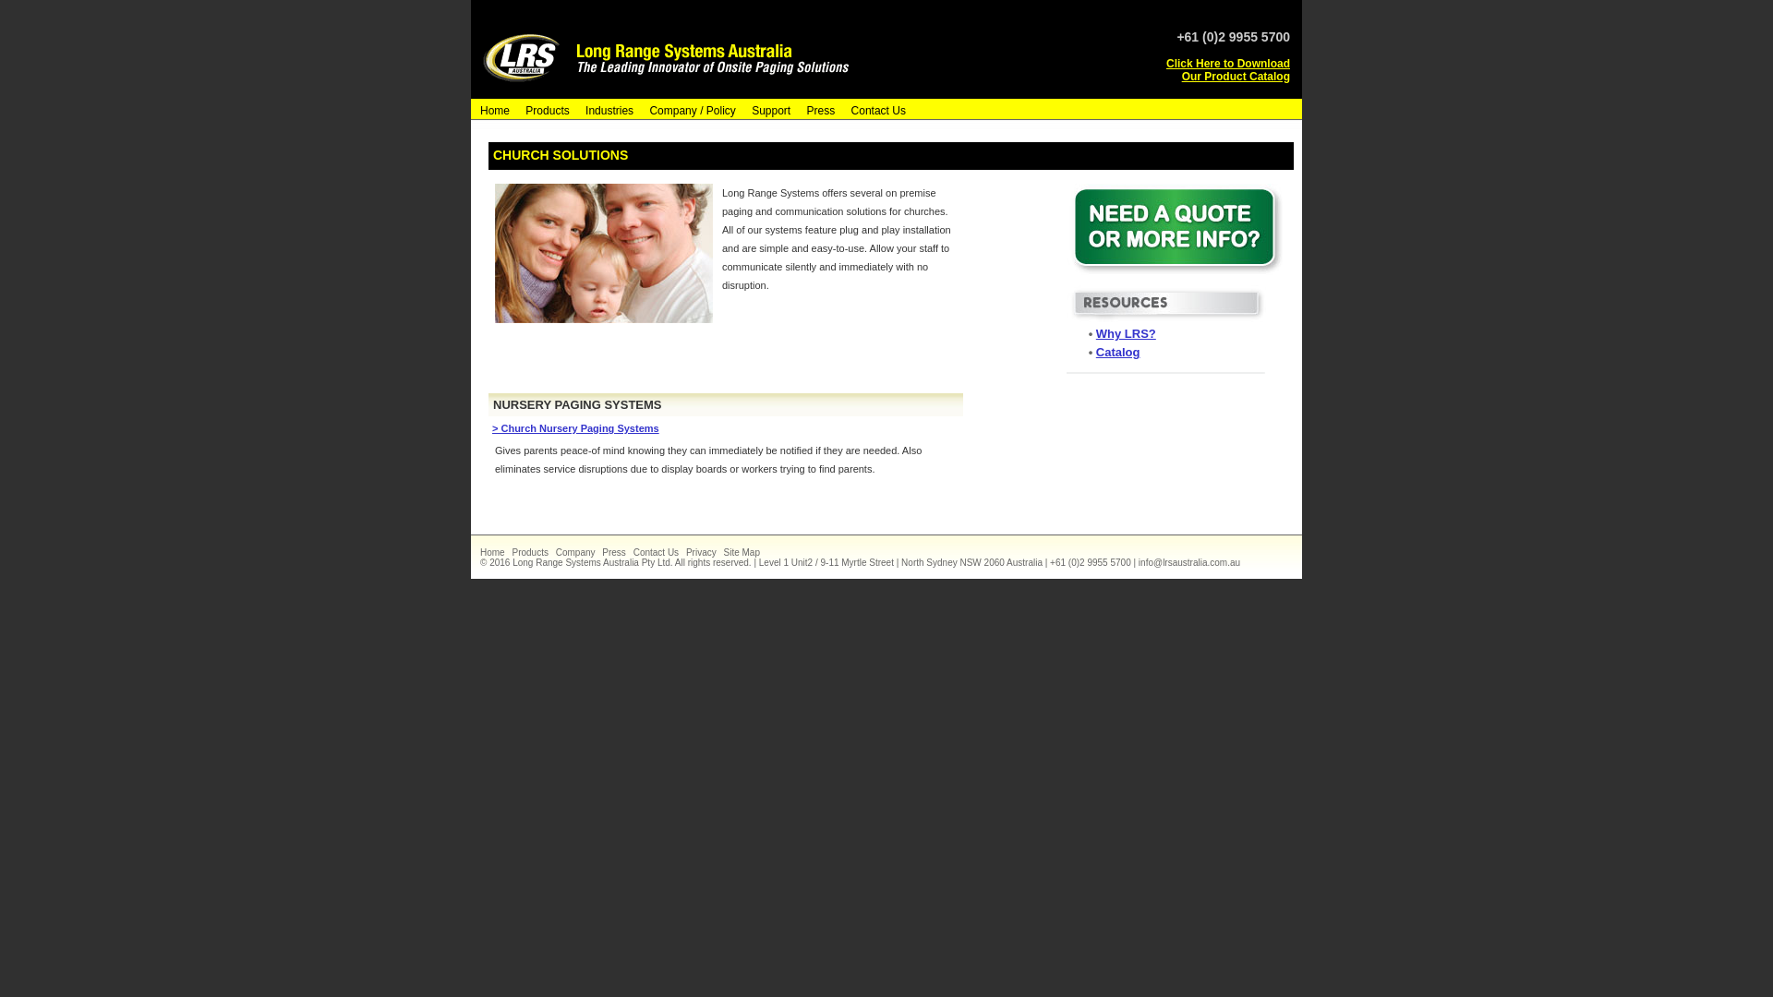  I want to click on Company, so click(578, 552).